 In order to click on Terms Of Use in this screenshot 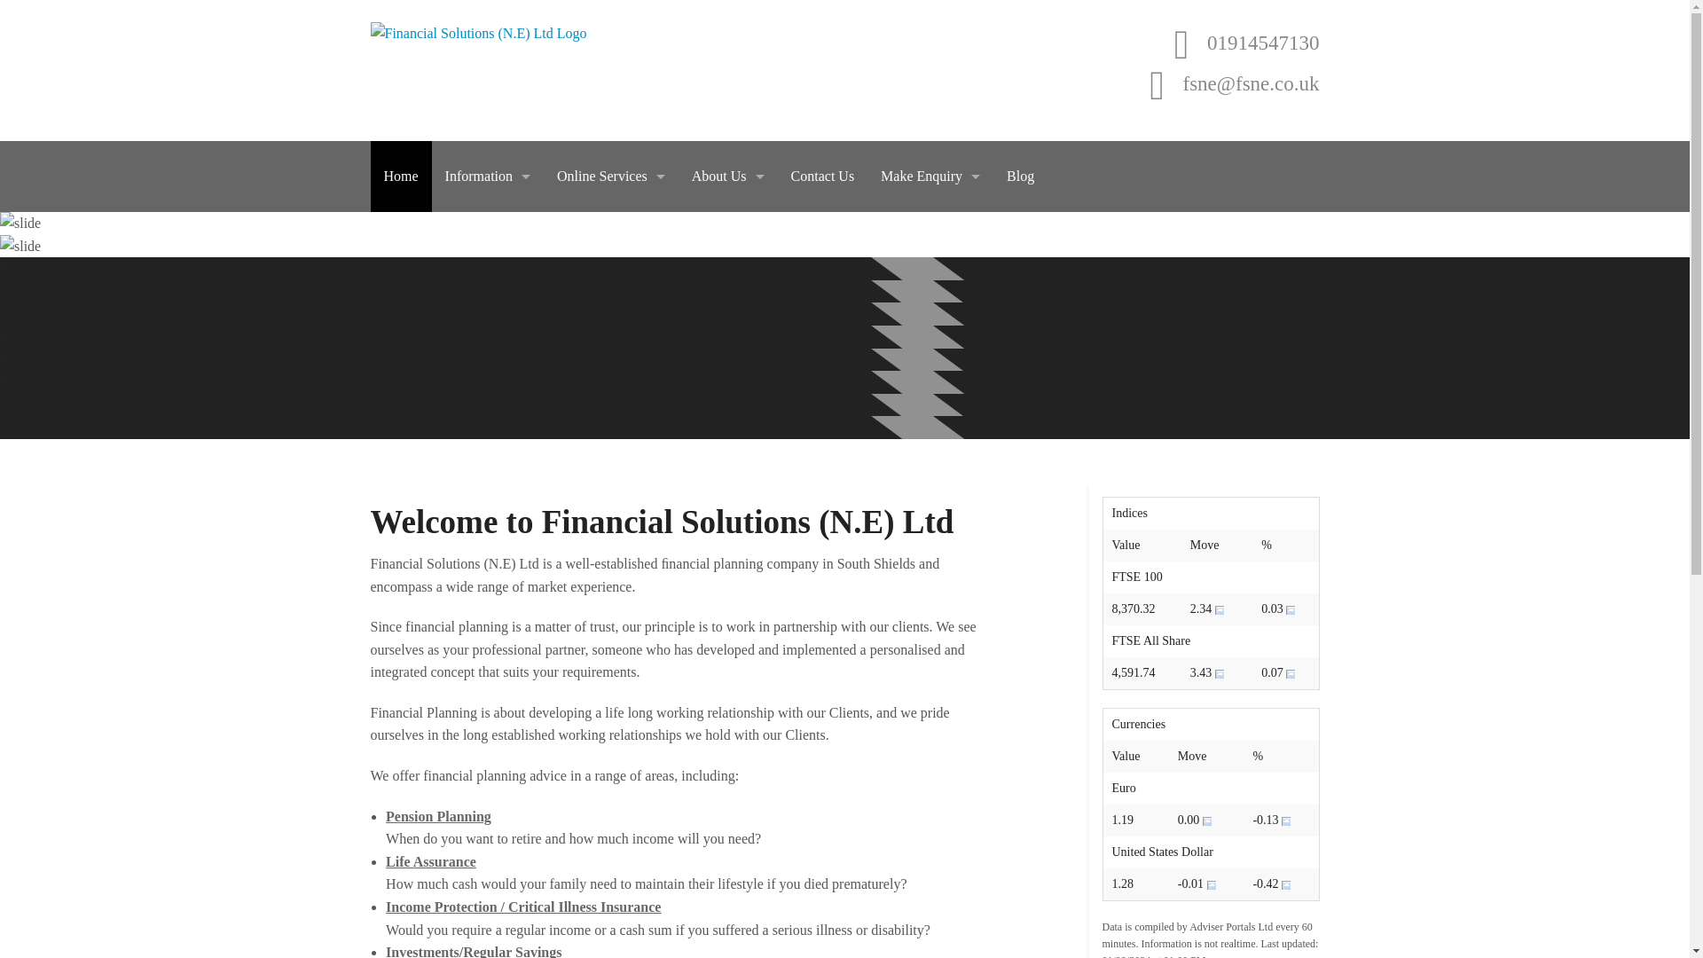, I will do `click(727, 311)`.